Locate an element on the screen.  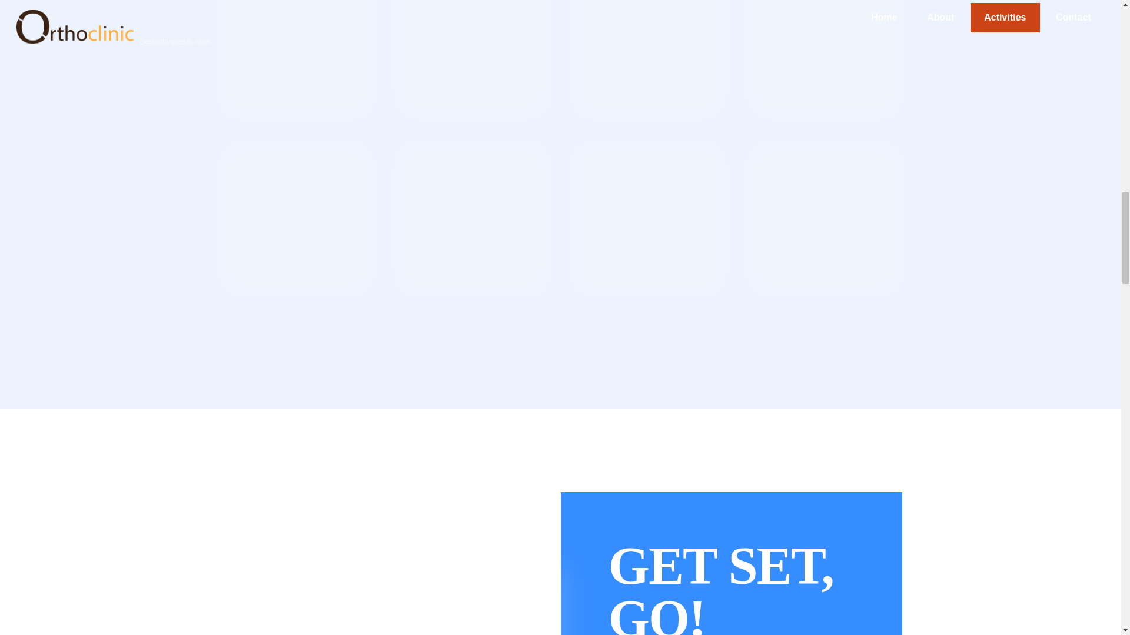
Running  is located at coordinates (824, 59).